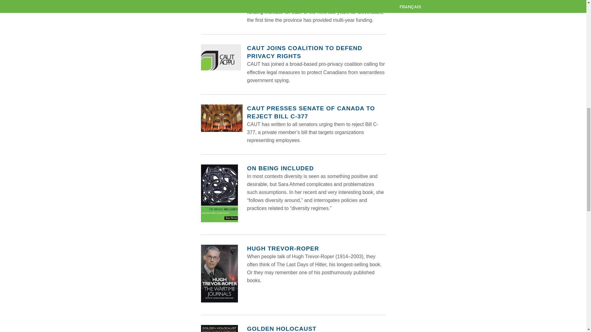  What do you see at coordinates (281, 329) in the screenshot?
I see `GOLDEN HOLOCAUST` at bounding box center [281, 329].